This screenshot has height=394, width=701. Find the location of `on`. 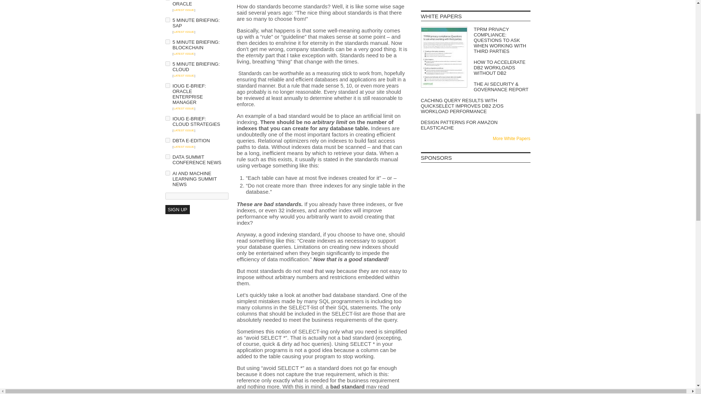

on is located at coordinates (167, 157).